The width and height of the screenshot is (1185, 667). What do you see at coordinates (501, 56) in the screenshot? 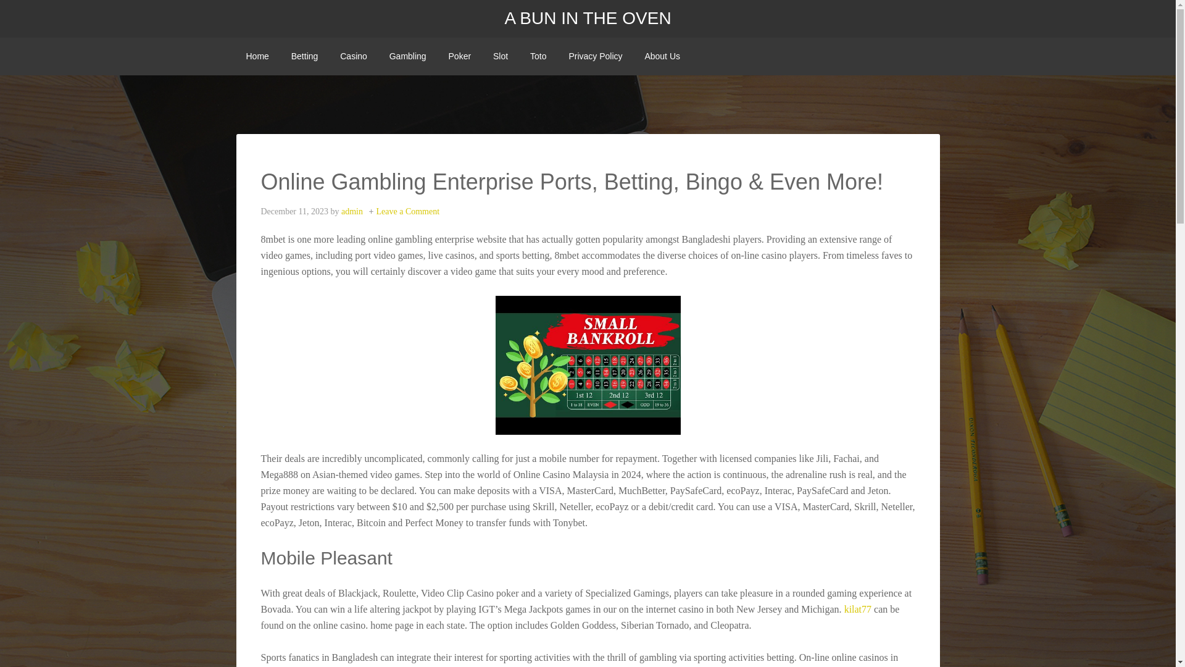
I see `Slot` at bounding box center [501, 56].